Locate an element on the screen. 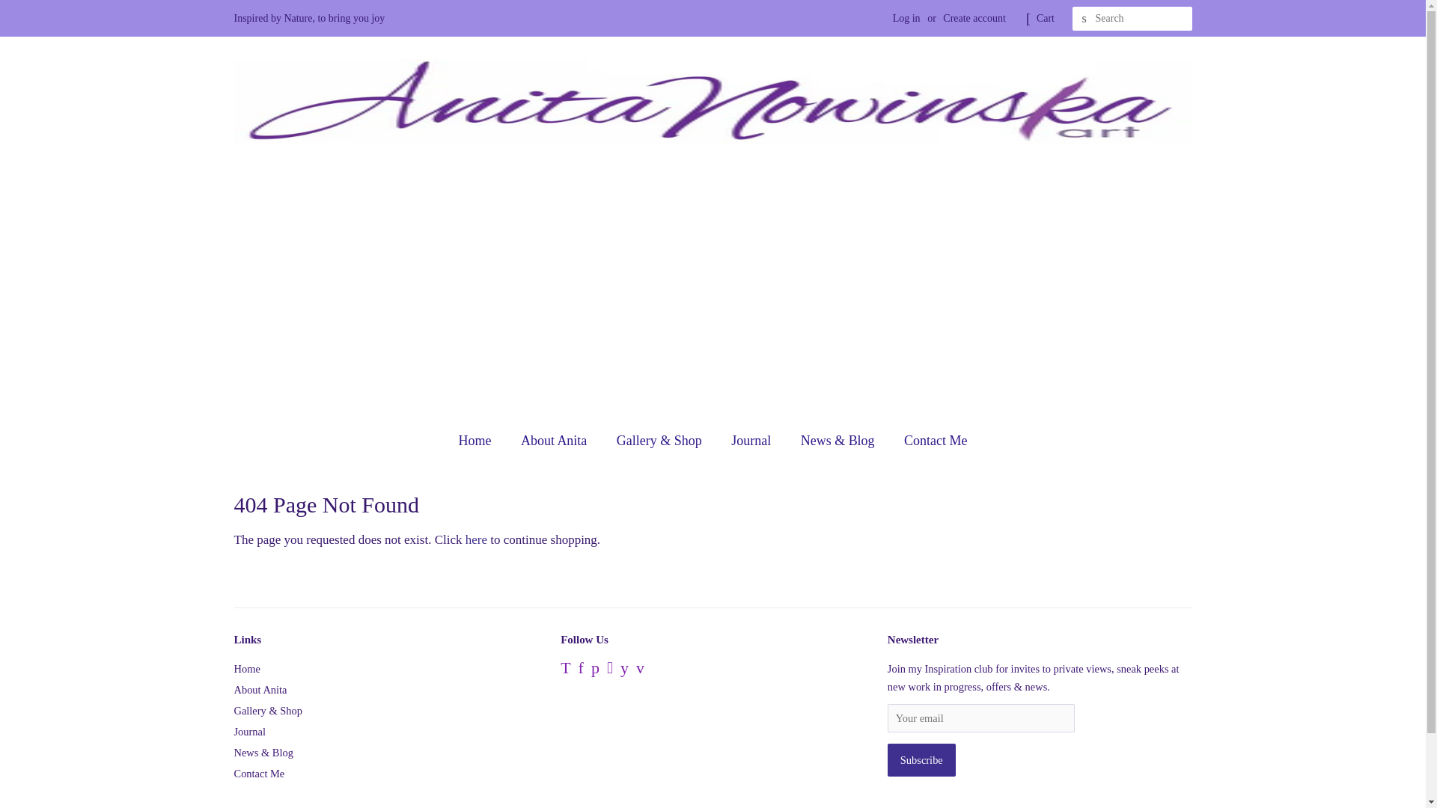 Image resolution: width=1437 pixels, height=808 pixels. About Anita is located at coordinates (259, 689).